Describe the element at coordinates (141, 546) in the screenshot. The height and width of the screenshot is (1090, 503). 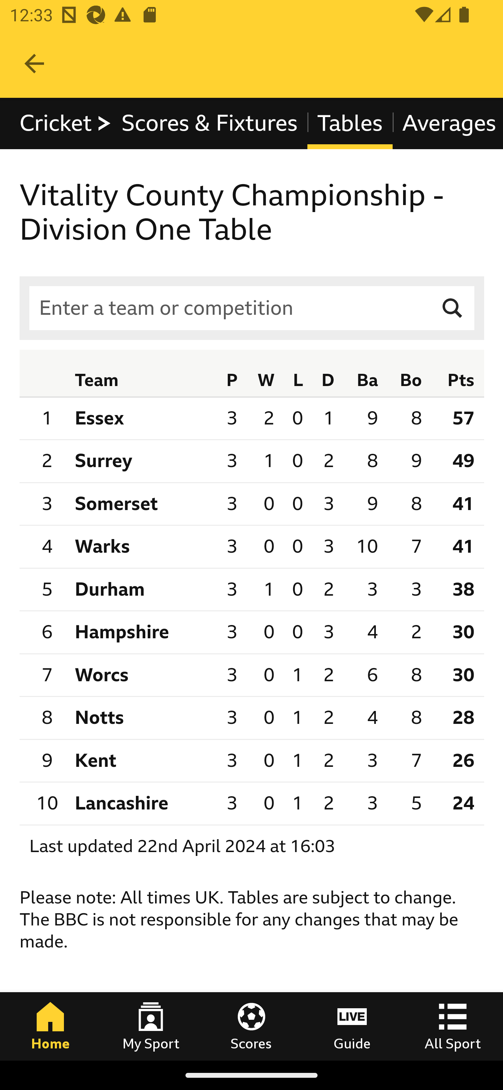
I see `Warks Warwickshire` at that location.